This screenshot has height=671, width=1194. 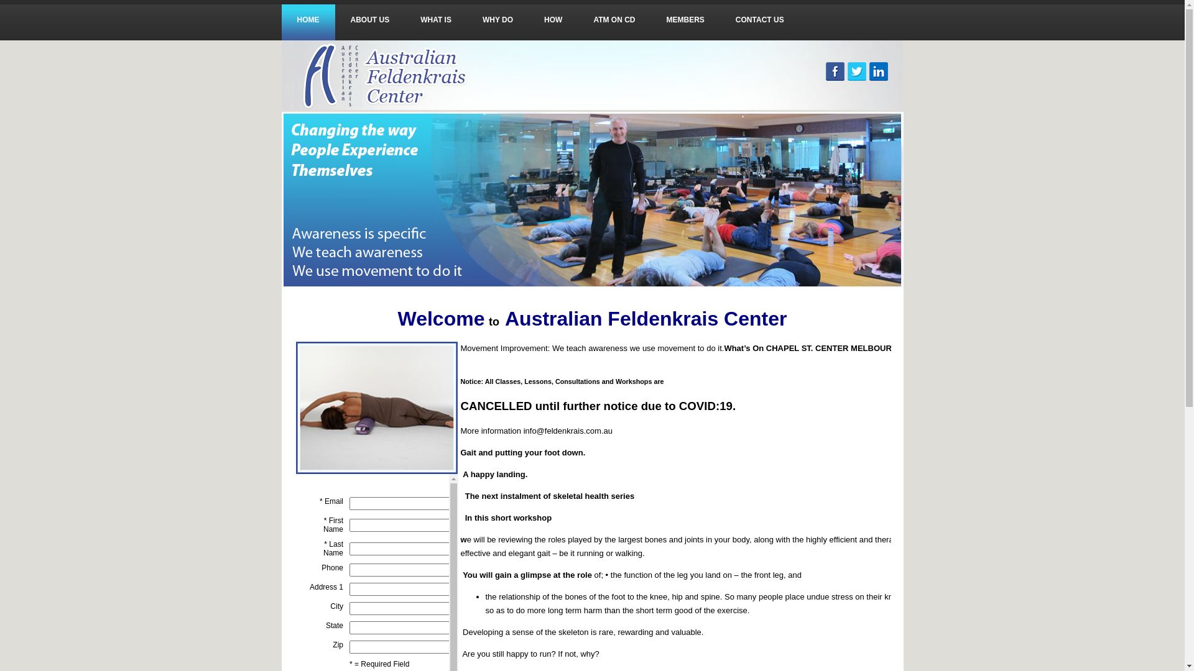 I want to click on ATM ON CD, so click(x=614, y=20).